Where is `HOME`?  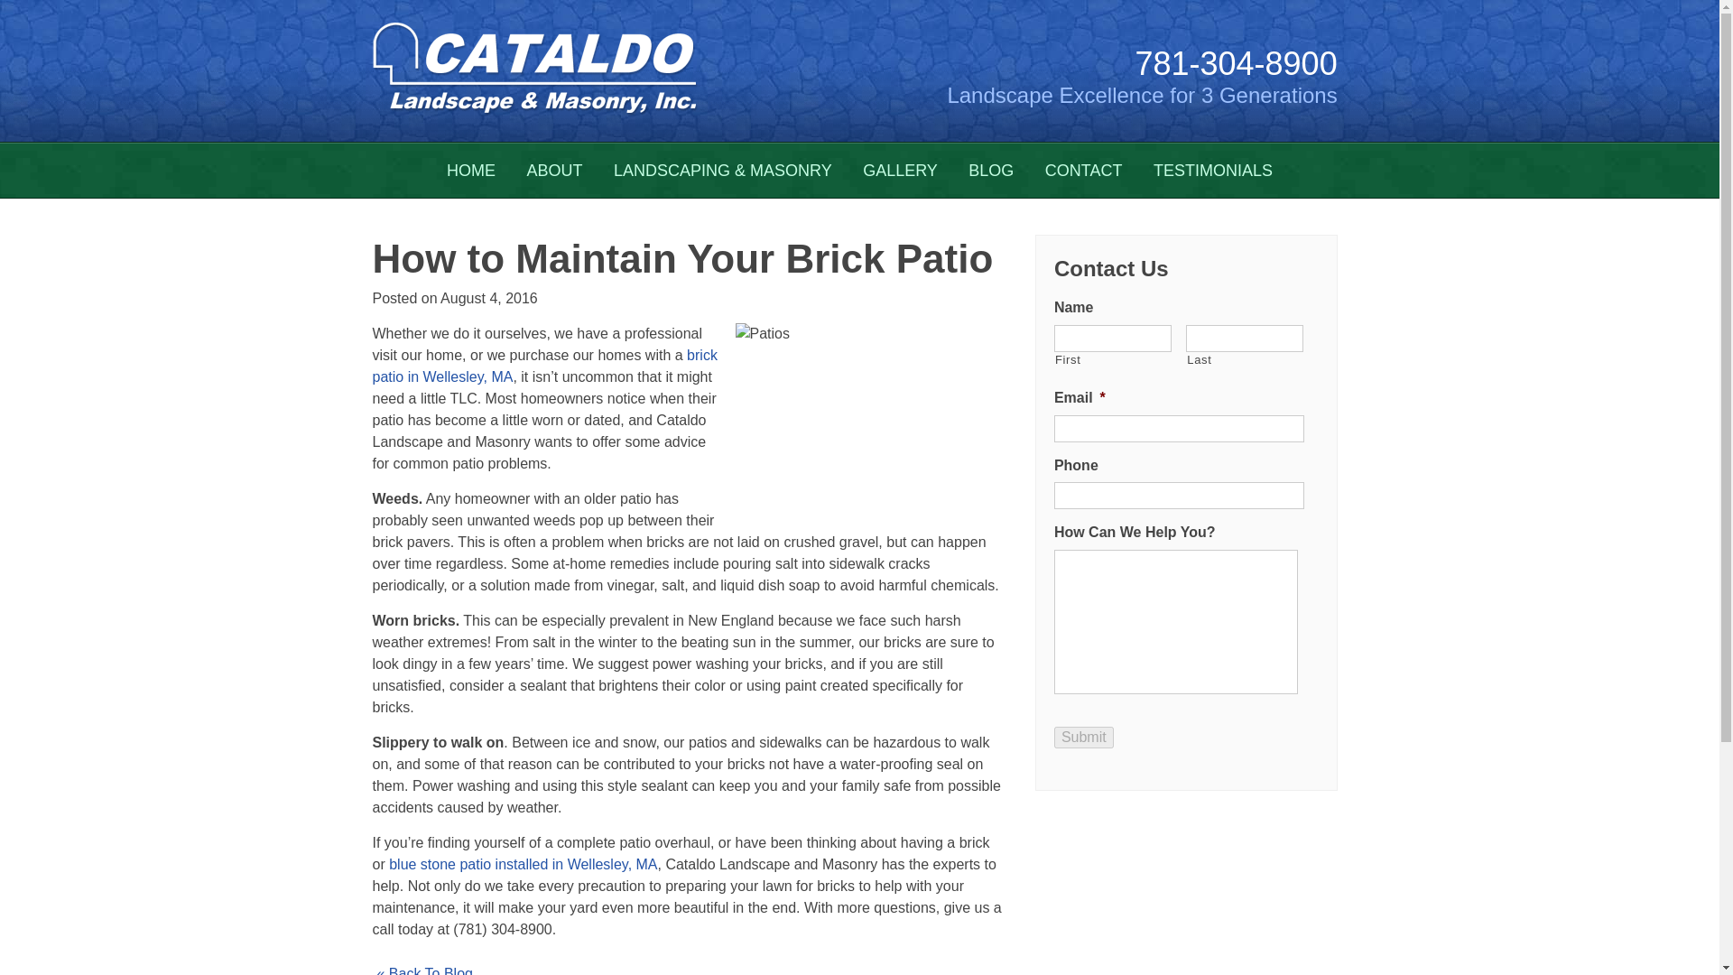
HOME is located at coordinates (471, 170).